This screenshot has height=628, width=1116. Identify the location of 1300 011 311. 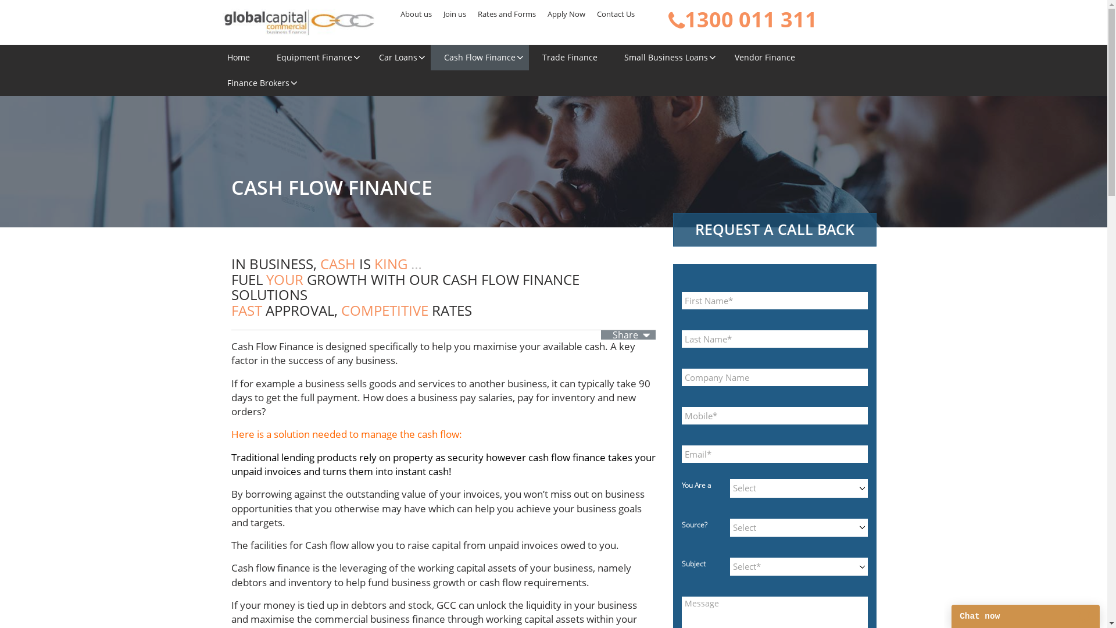
(743, 20).